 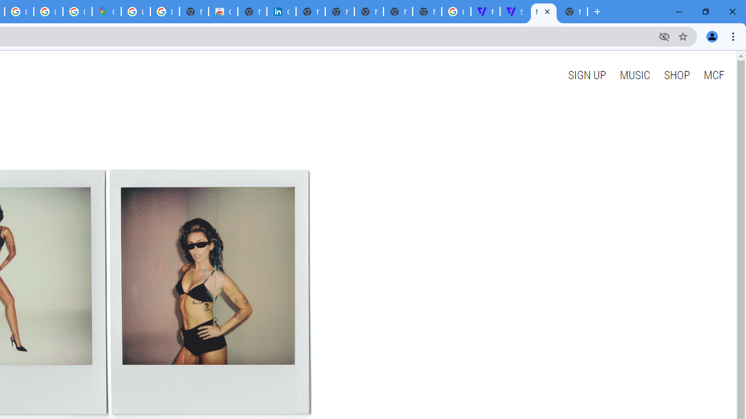 What do you see at coordinates (586, 74) in the screenshot?
I see `SIGN UP` at bounding box center [586, 74].